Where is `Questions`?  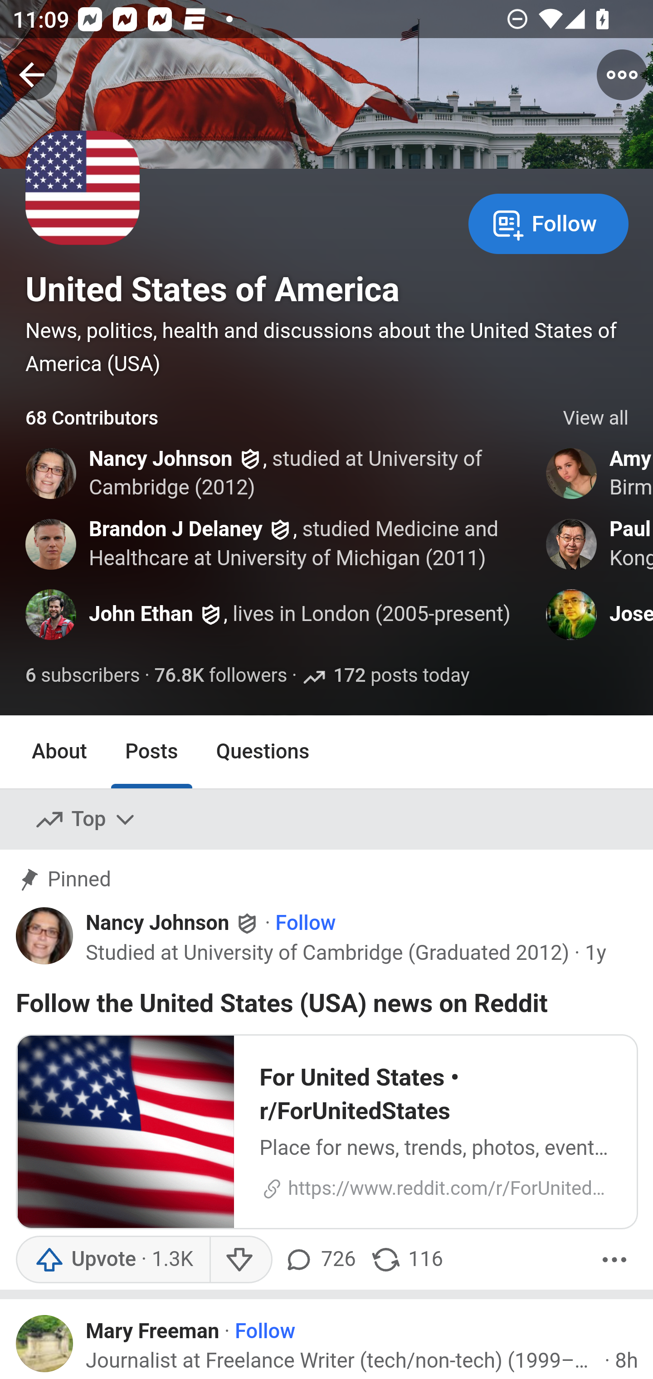 Questions is located at coordinates (263, 751).